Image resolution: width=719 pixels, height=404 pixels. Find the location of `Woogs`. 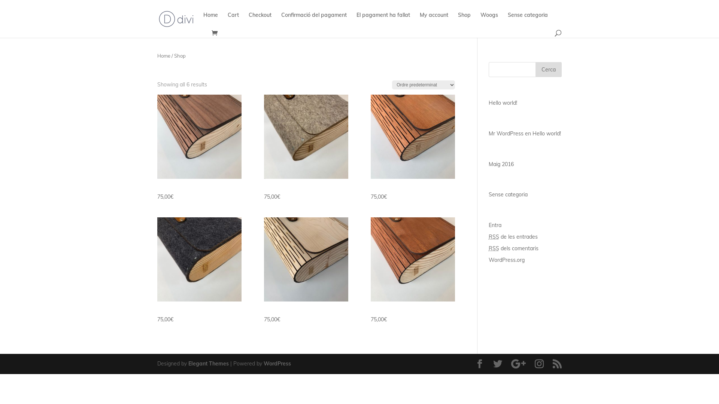

Woogs is located at coordinates (489, 21).